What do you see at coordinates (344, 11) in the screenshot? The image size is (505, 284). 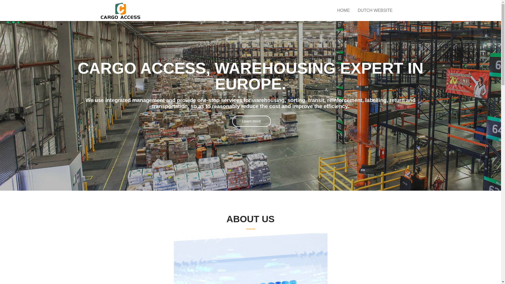 I see `HOME` at bounding box center [344, 11].